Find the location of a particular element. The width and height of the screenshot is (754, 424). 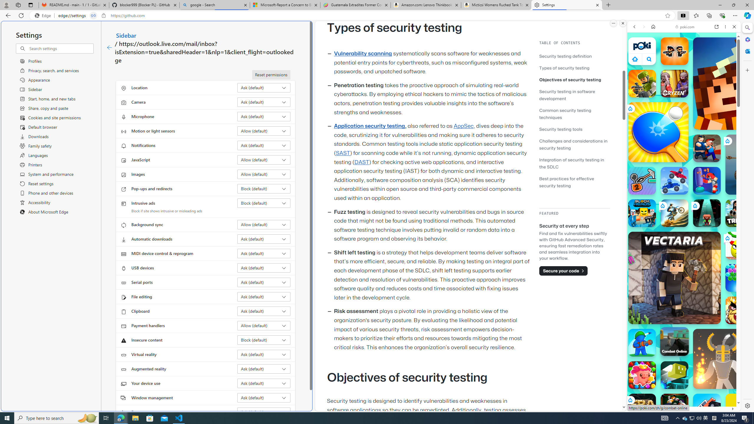

Hills of Steel Hills of Steel poki.com is located at coordinates (654, 284).